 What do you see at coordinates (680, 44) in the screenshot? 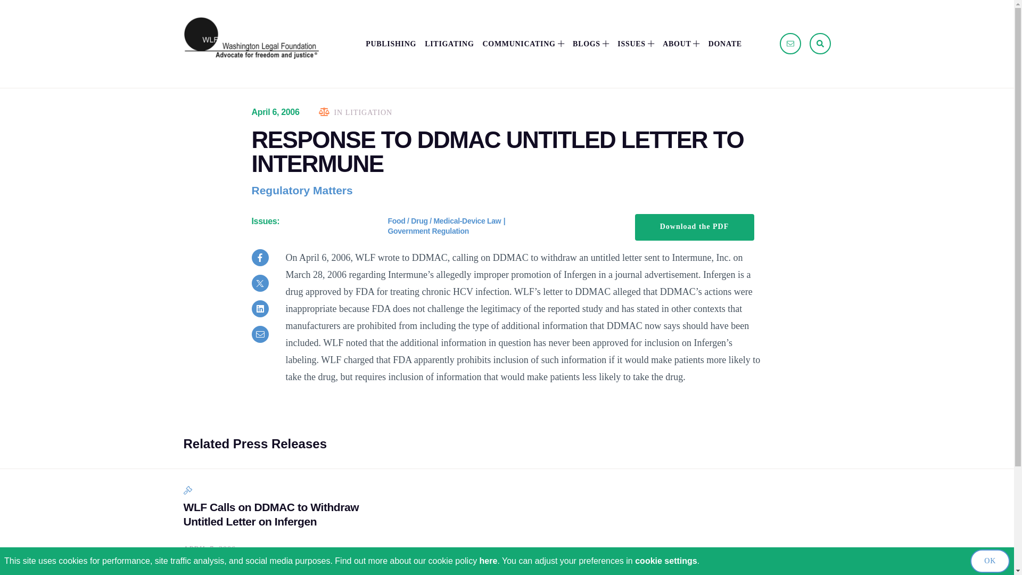
I see `ABOUT` at bounding box center [680, 44].